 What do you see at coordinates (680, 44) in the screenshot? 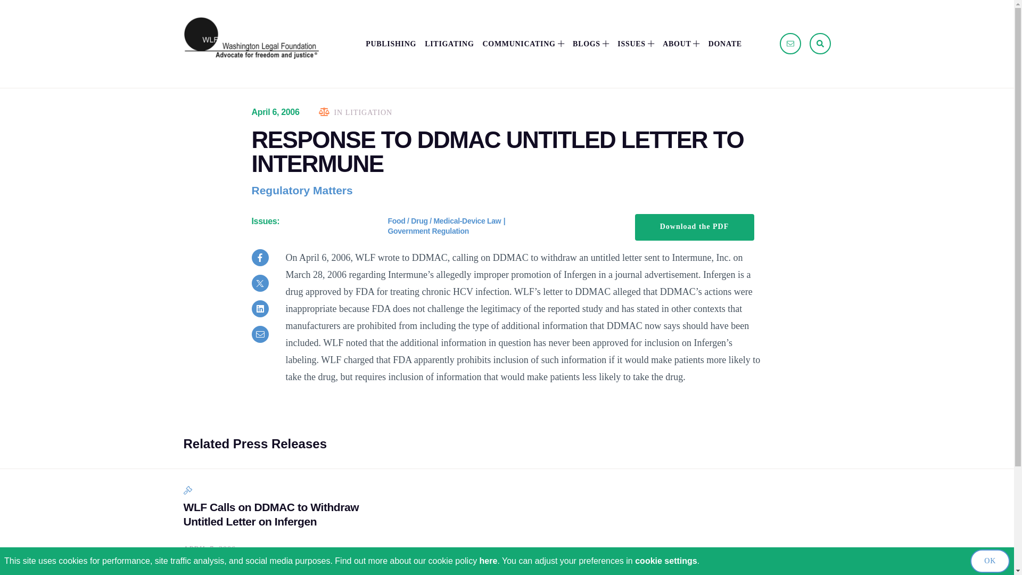
I see `ABOUT` at bounding box center [680, 44].